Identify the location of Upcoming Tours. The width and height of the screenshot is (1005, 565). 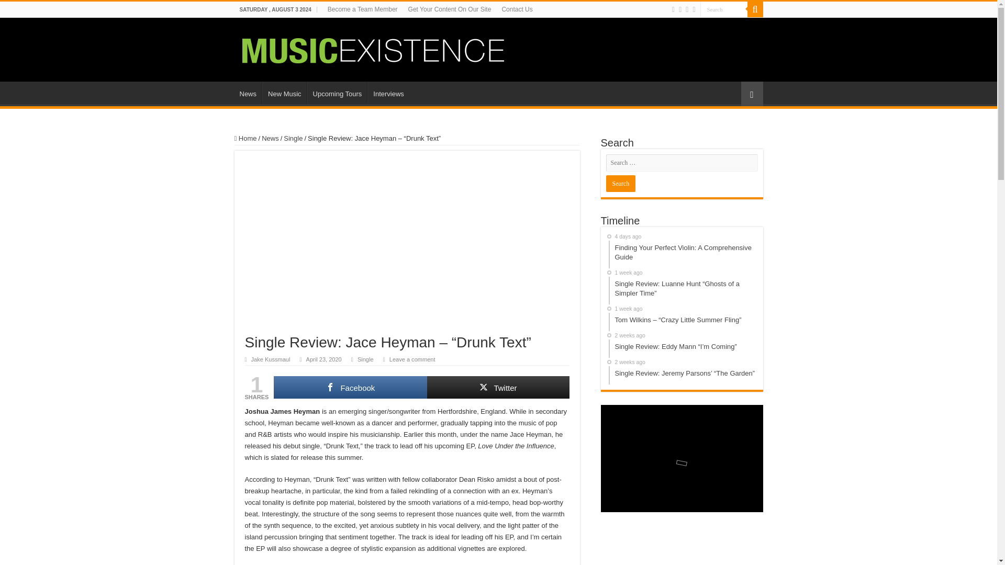
(337, 92).